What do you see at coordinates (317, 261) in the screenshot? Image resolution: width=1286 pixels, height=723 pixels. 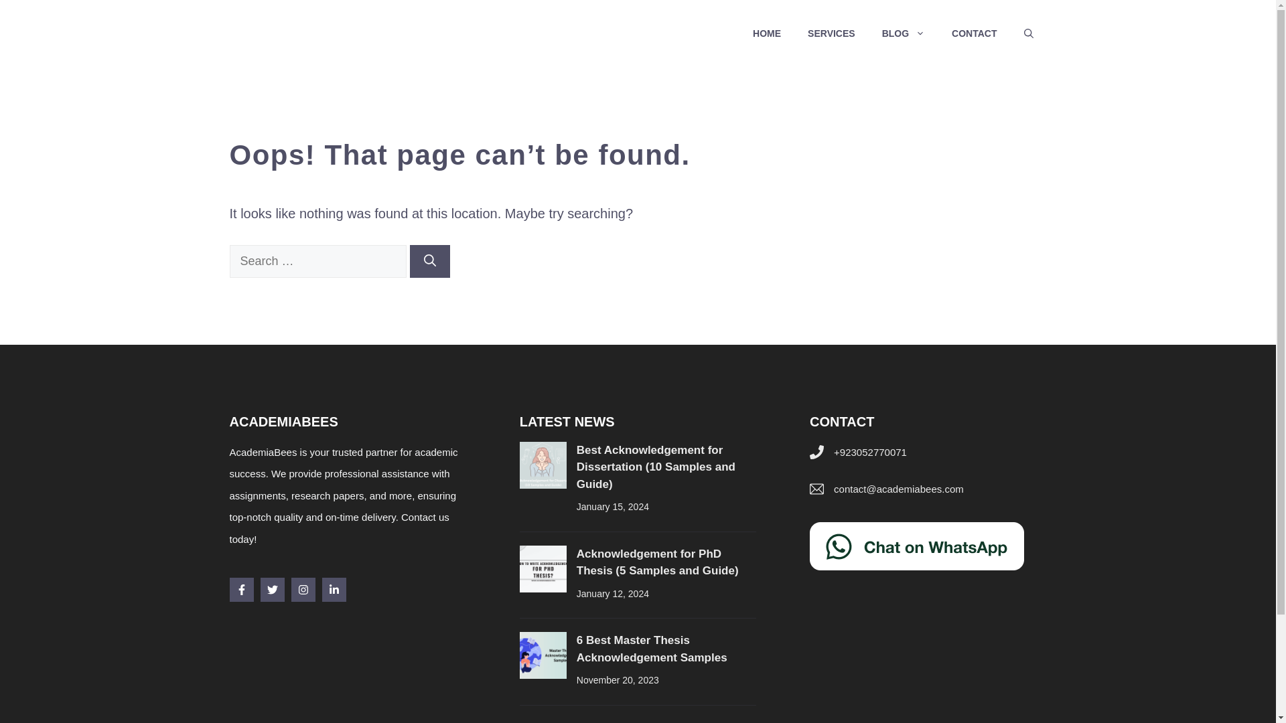 I see `Search for:` at bounding box center [317, 261].